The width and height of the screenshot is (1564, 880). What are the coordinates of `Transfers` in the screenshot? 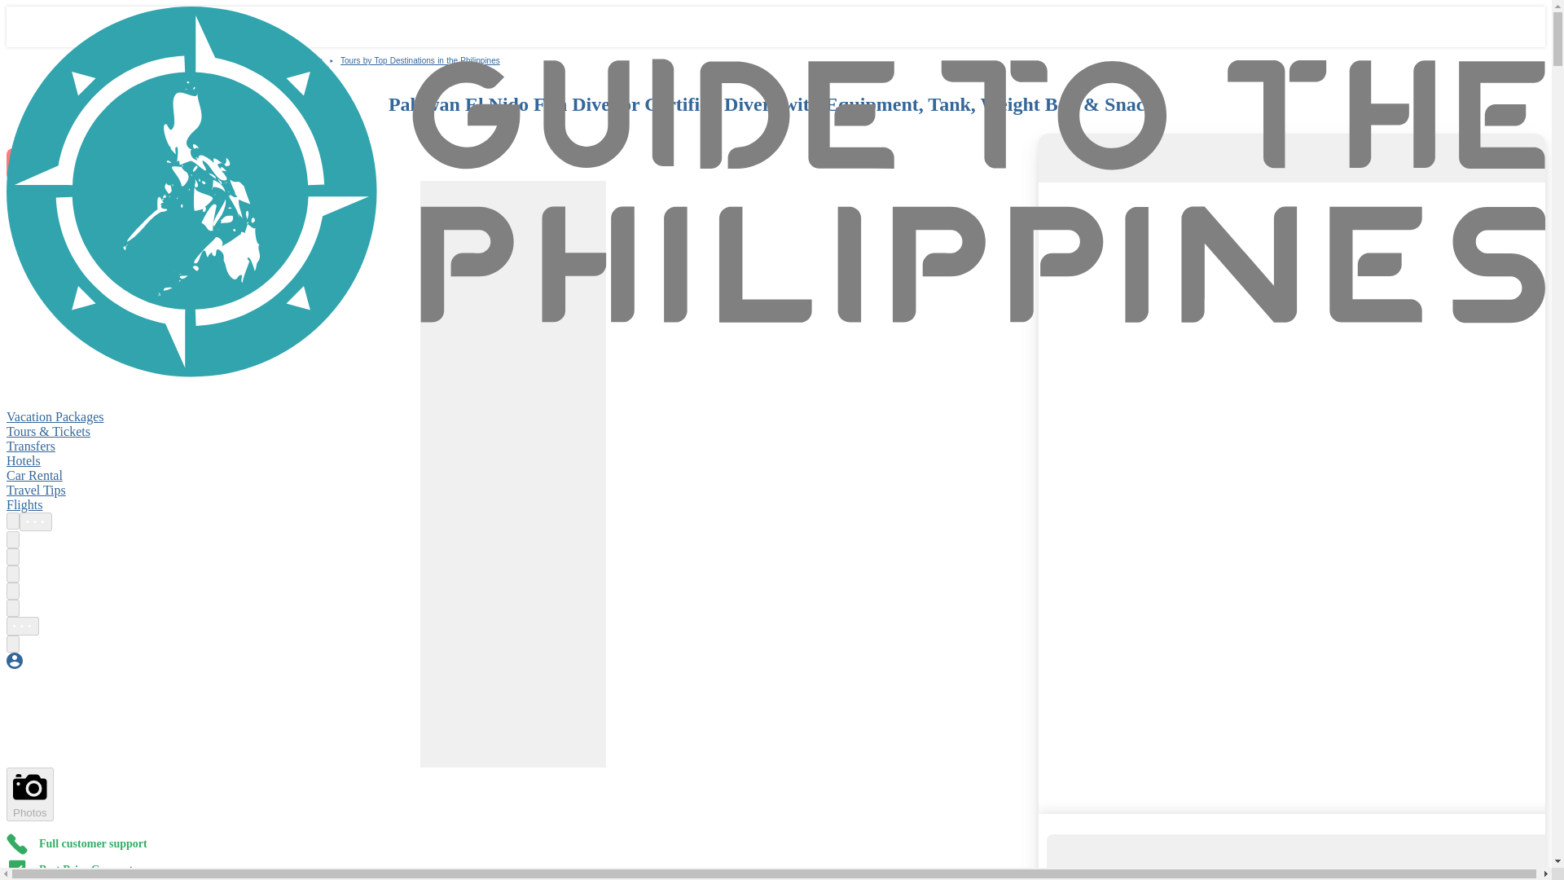 It's located at (30, 446).